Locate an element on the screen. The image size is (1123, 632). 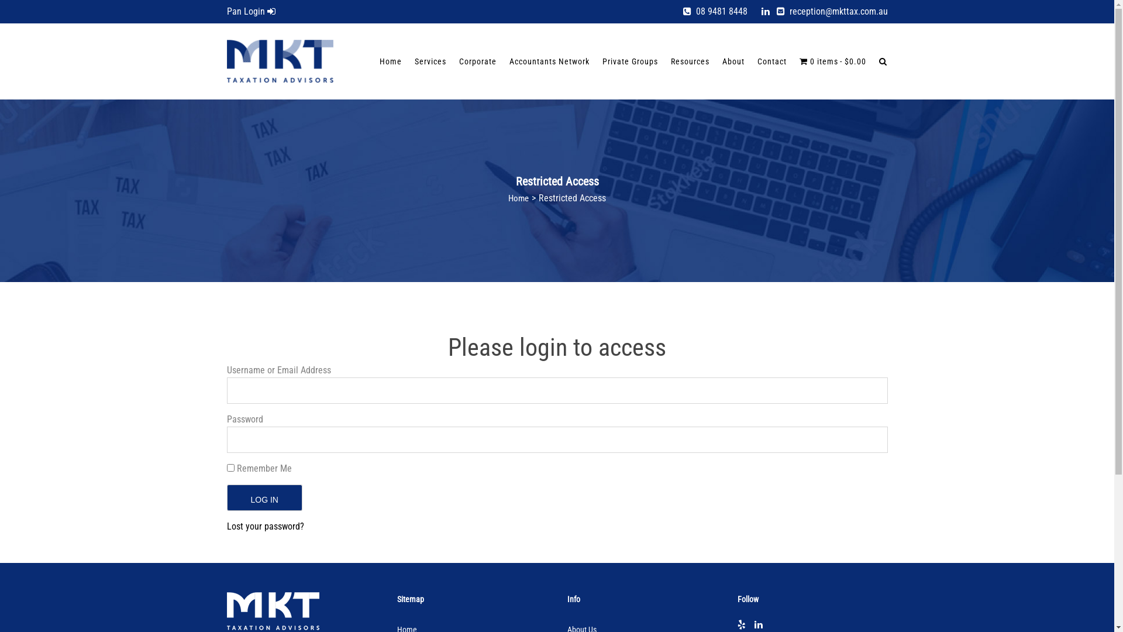
Services is located at coordinates (430, 61).